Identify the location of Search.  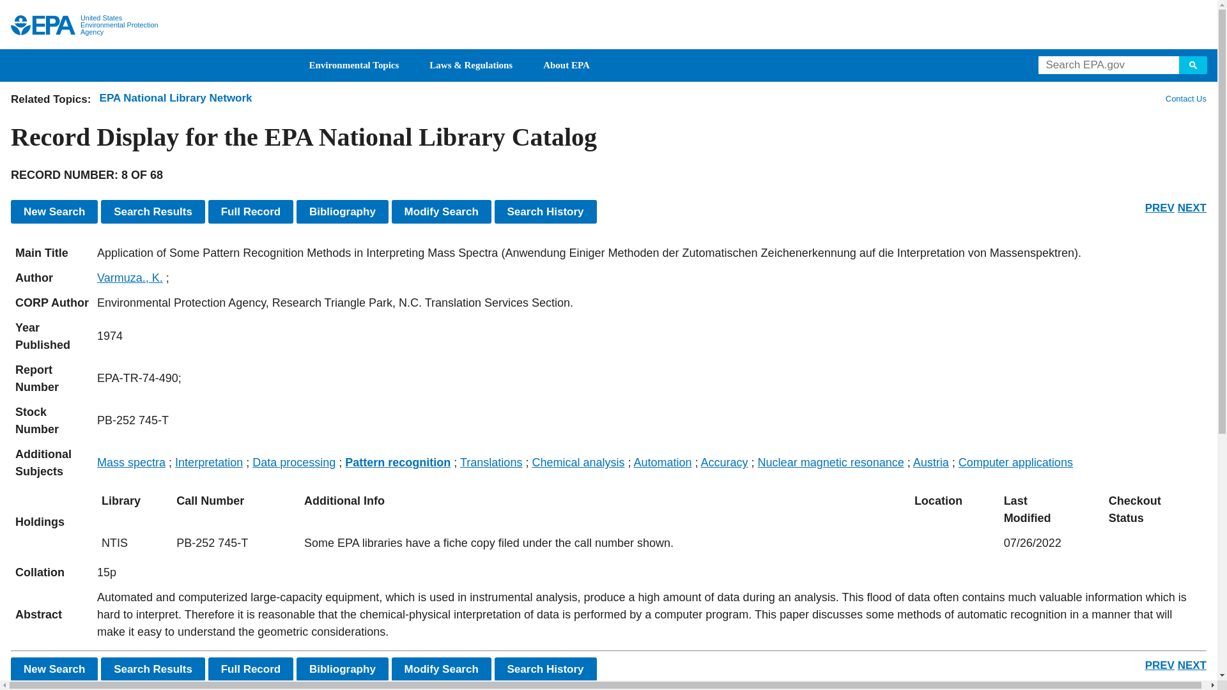
(1193, 65).